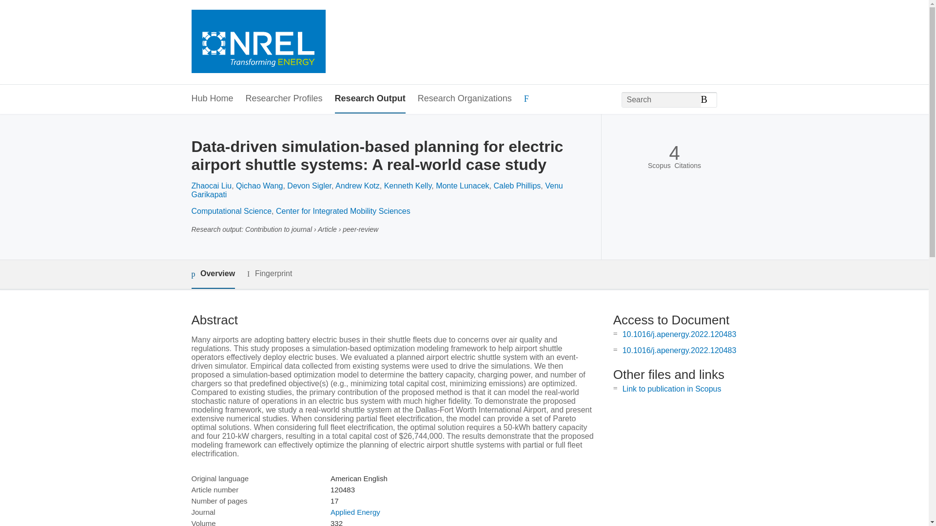 Image resolution: width=936 pixels, height=526 pixels. Describe the element at coordinates (269, 274) in the screenshot. I see `Fingerprint` at that location.